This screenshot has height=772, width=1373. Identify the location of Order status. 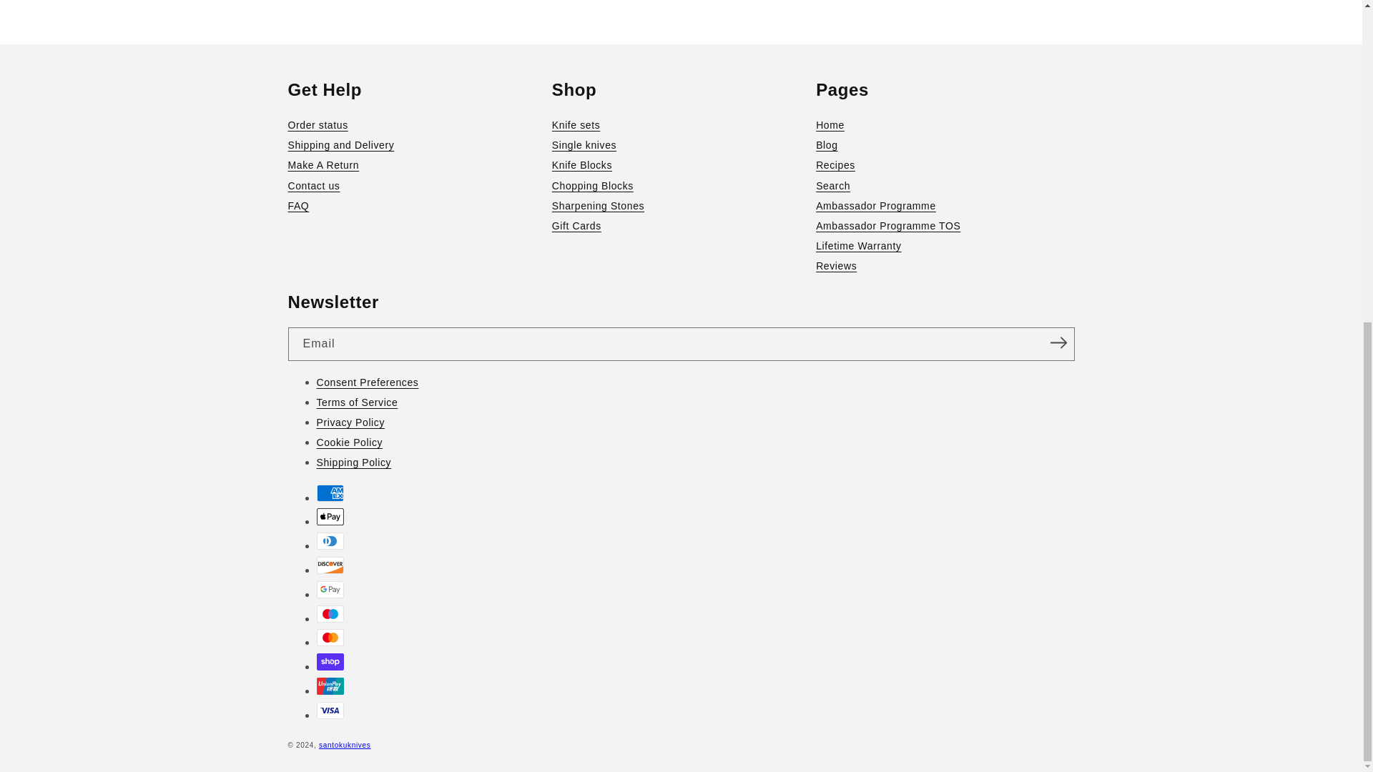
(416, 124).